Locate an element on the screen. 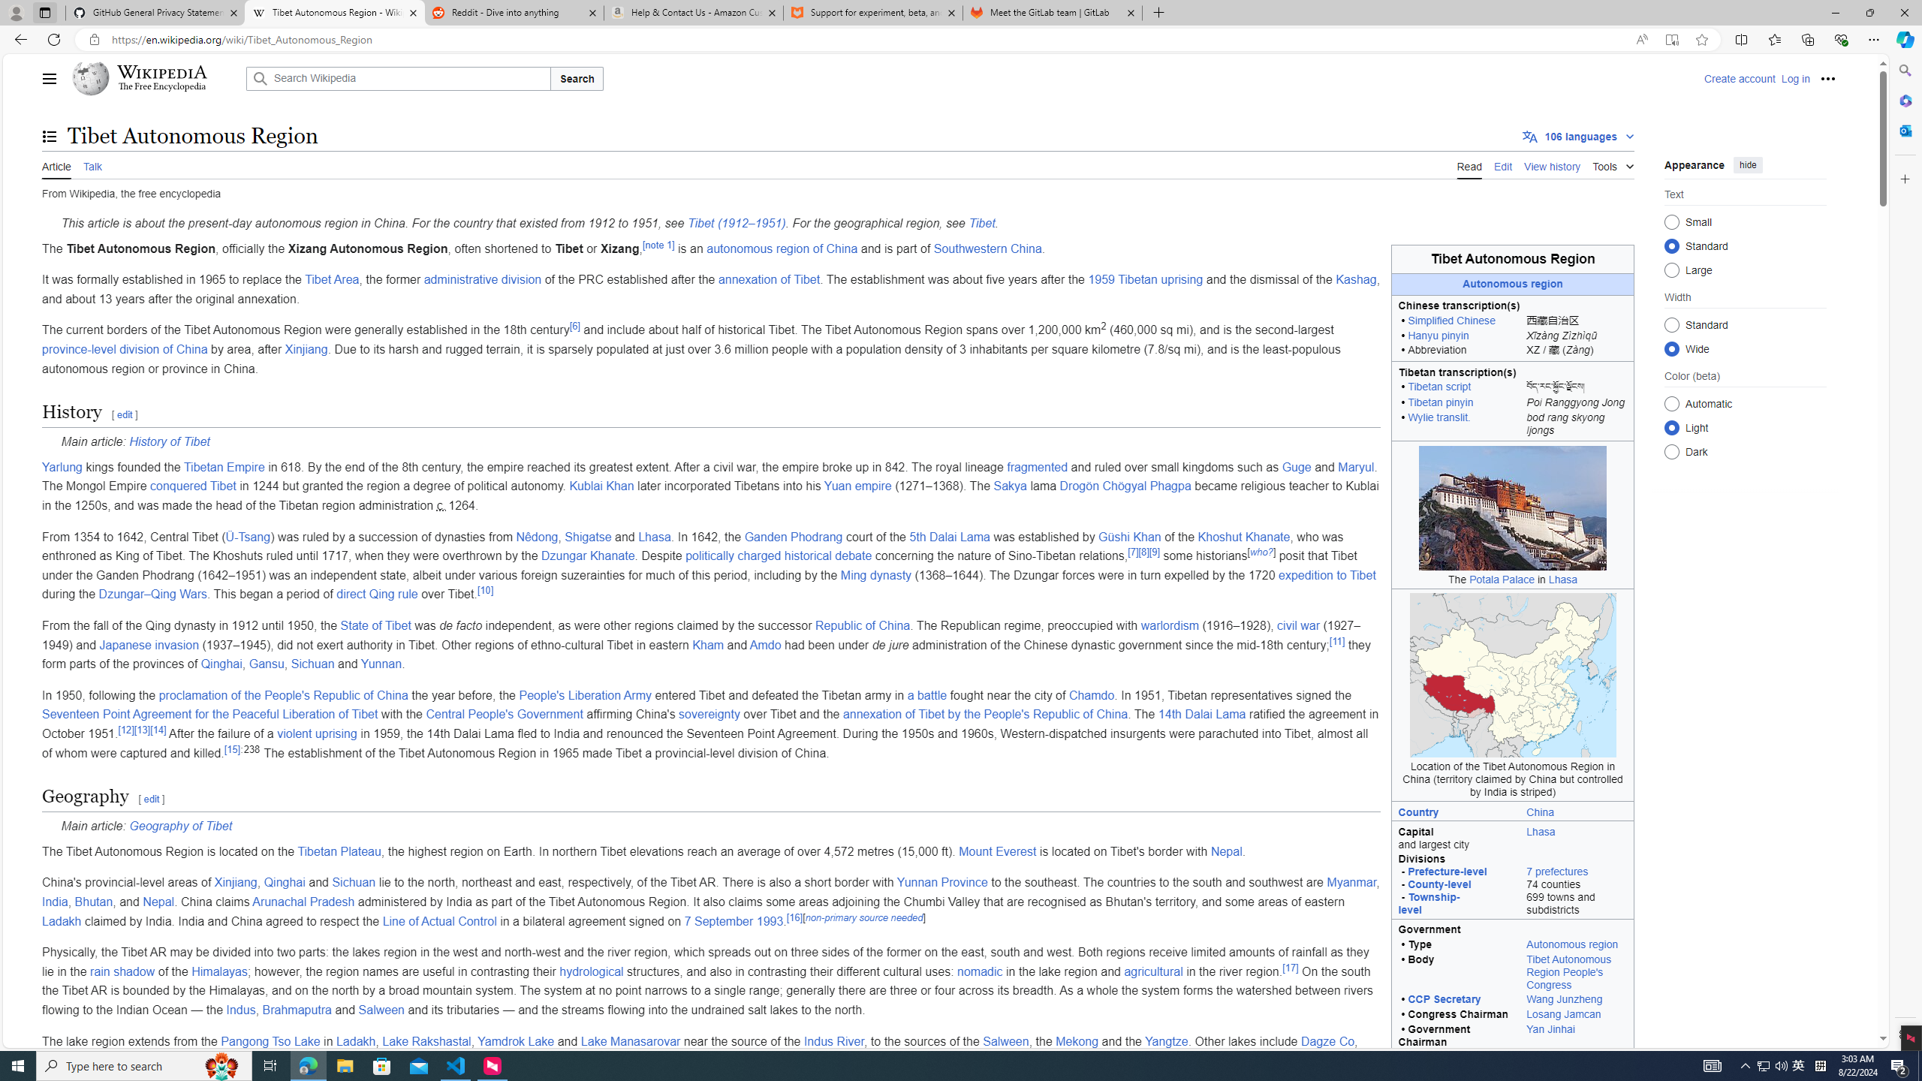 The height and width of the screenshot is (1081, 1922). Sakya is located at coordinates (1010, 486).